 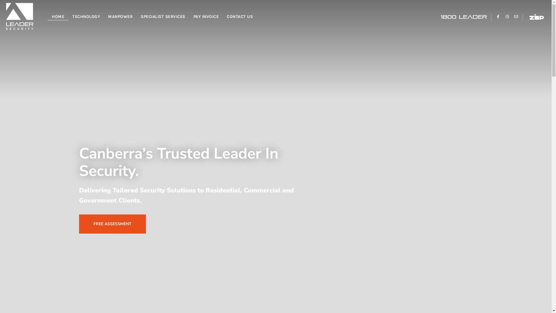 What do you see at coordinates (86, 17) in the screenshot?
I see `TECHNOLOGY` at bounding box center [86, 17].